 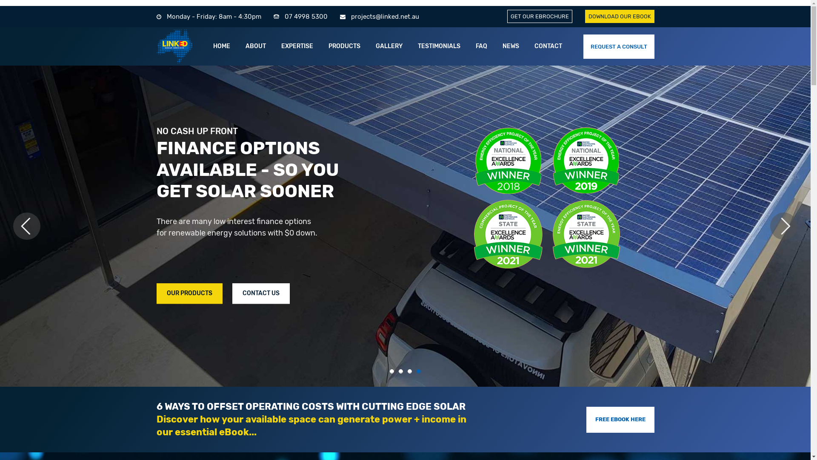 What do you see at coordinates (619, 46) in the screenshot?
I see `REQUEST A CONSULT` at bounding box center [619, 46].